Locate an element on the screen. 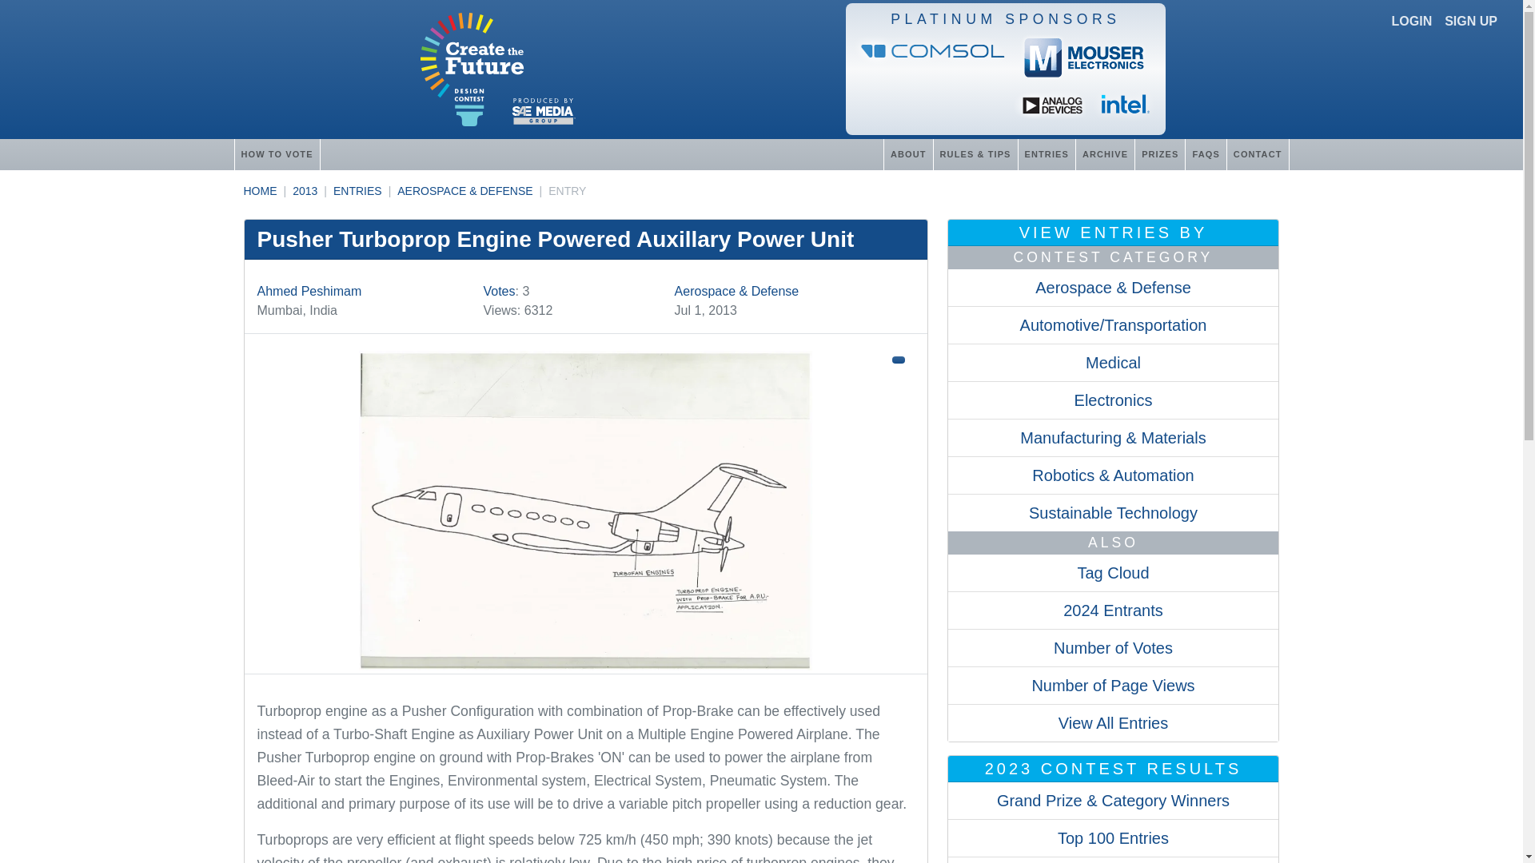 The image size is (1535, 863). FAQS is located at coordinates (1205, 153).